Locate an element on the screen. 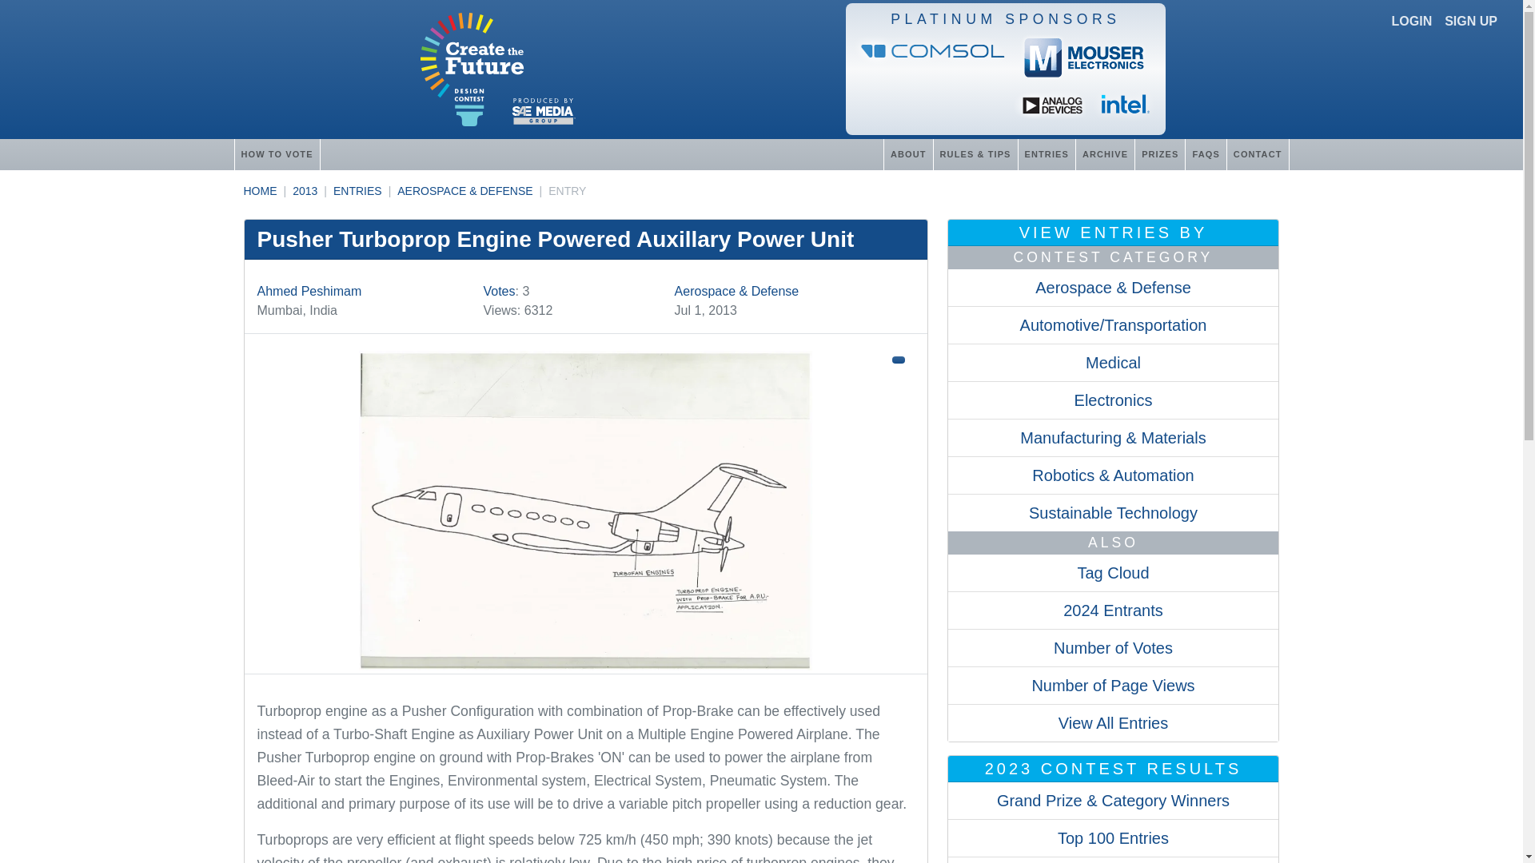 The image size is (1535, 863). FAQS is located at coordinates (1205, 153).